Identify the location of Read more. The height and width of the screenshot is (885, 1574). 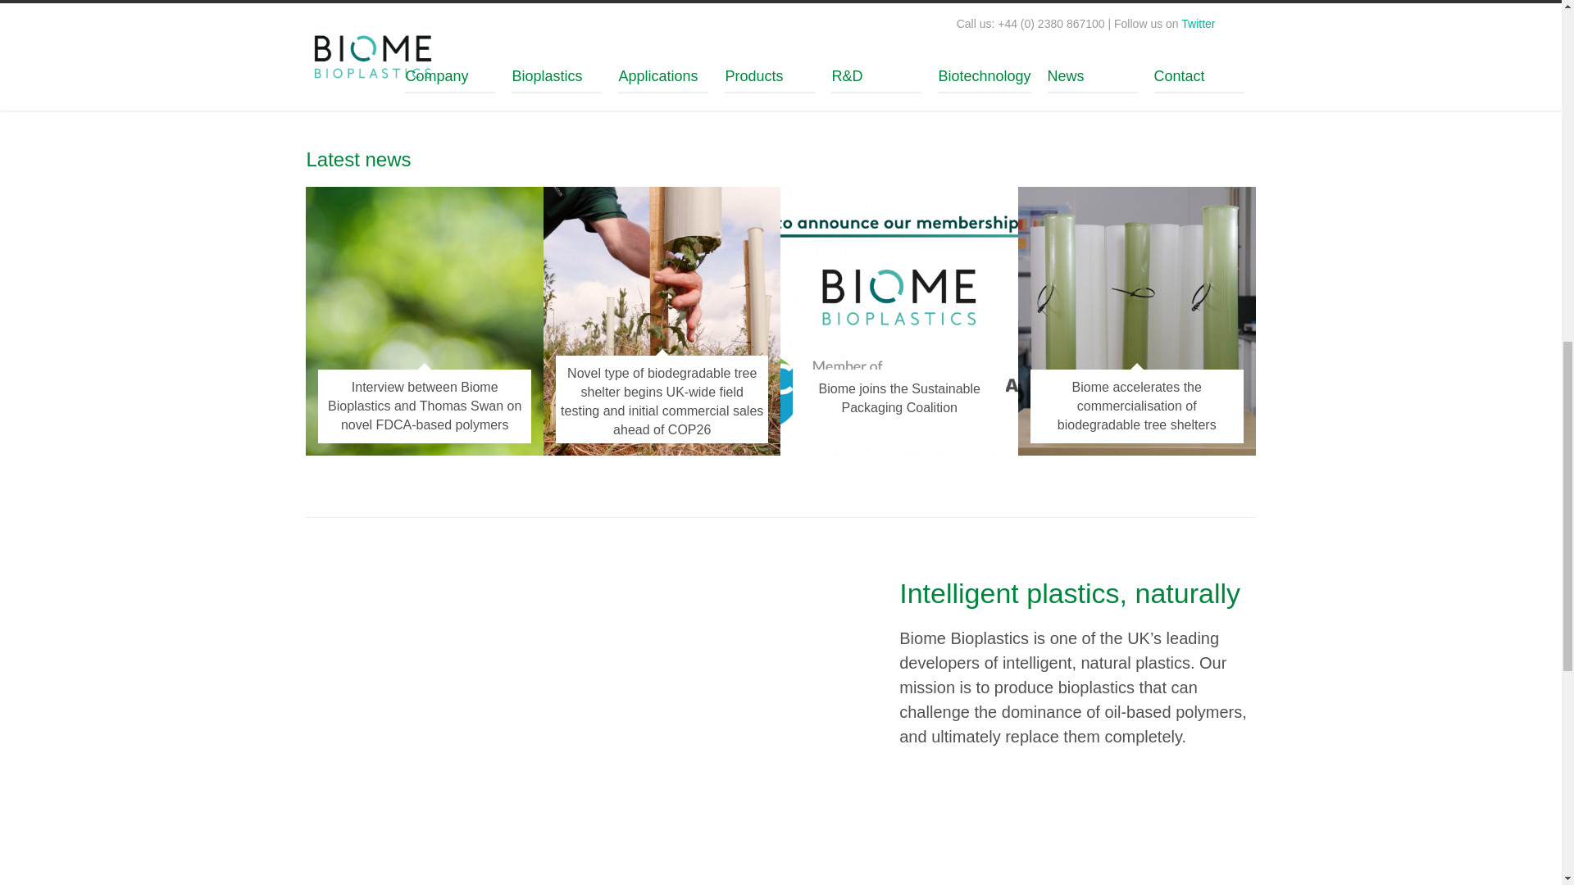
(904, 7).